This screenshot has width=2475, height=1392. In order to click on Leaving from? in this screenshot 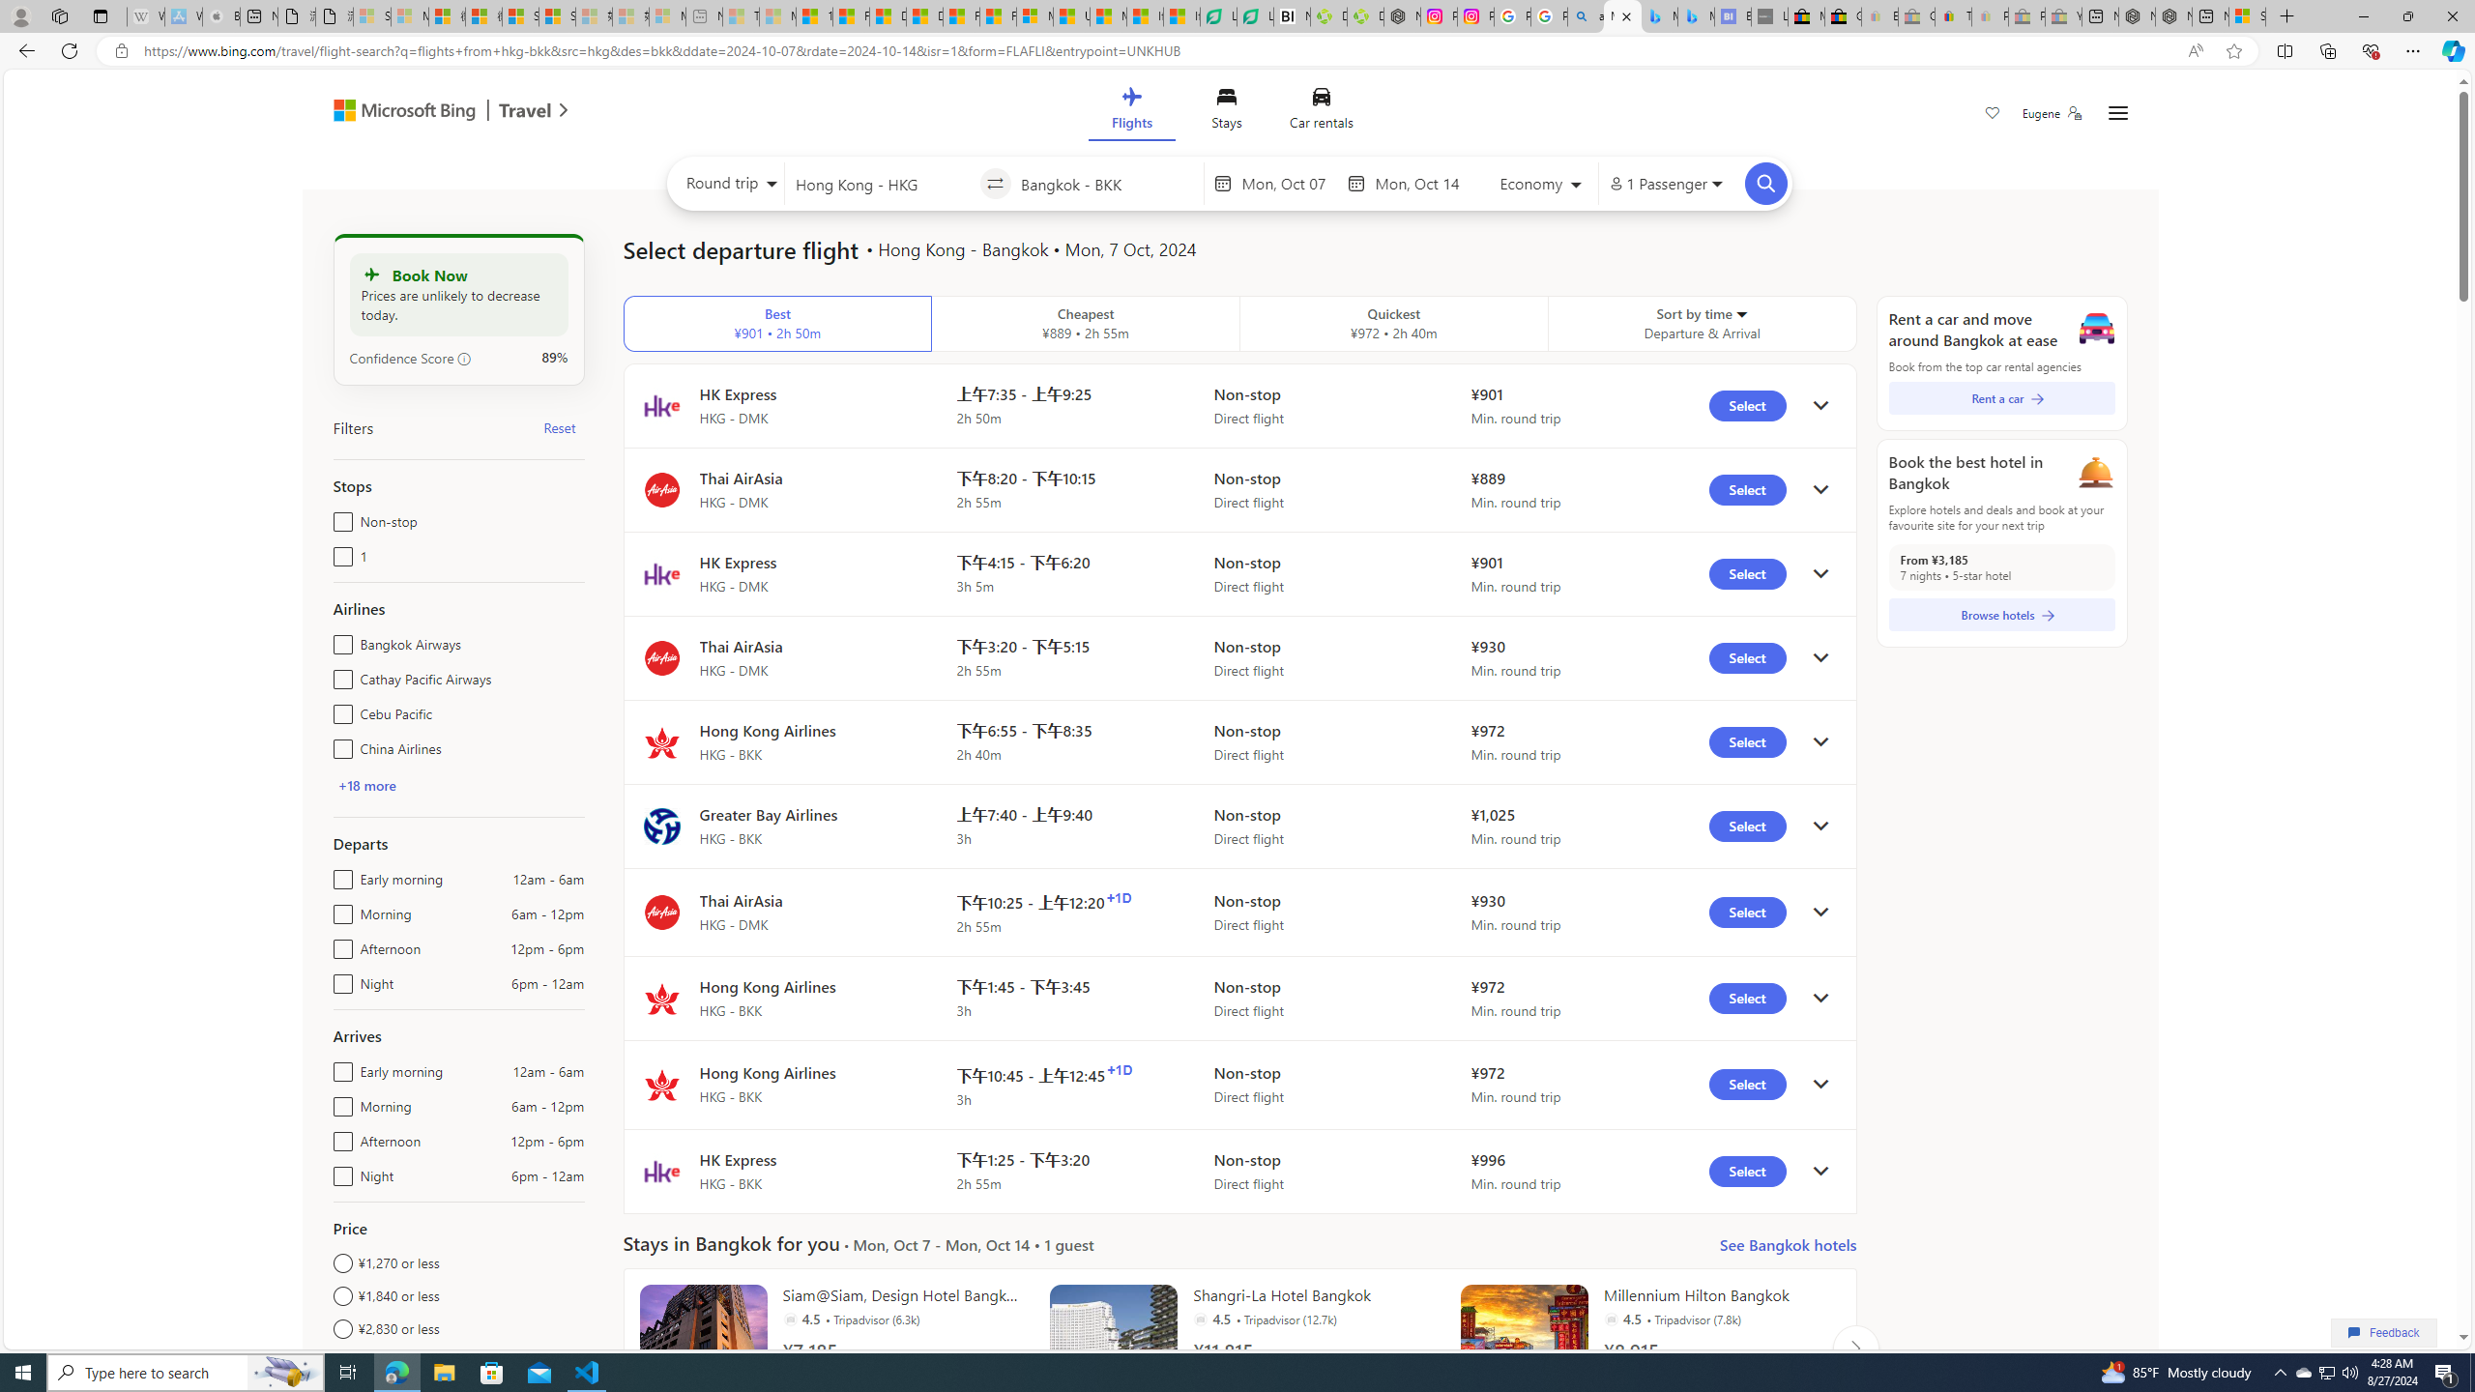, I will do `click(882, 183)`.